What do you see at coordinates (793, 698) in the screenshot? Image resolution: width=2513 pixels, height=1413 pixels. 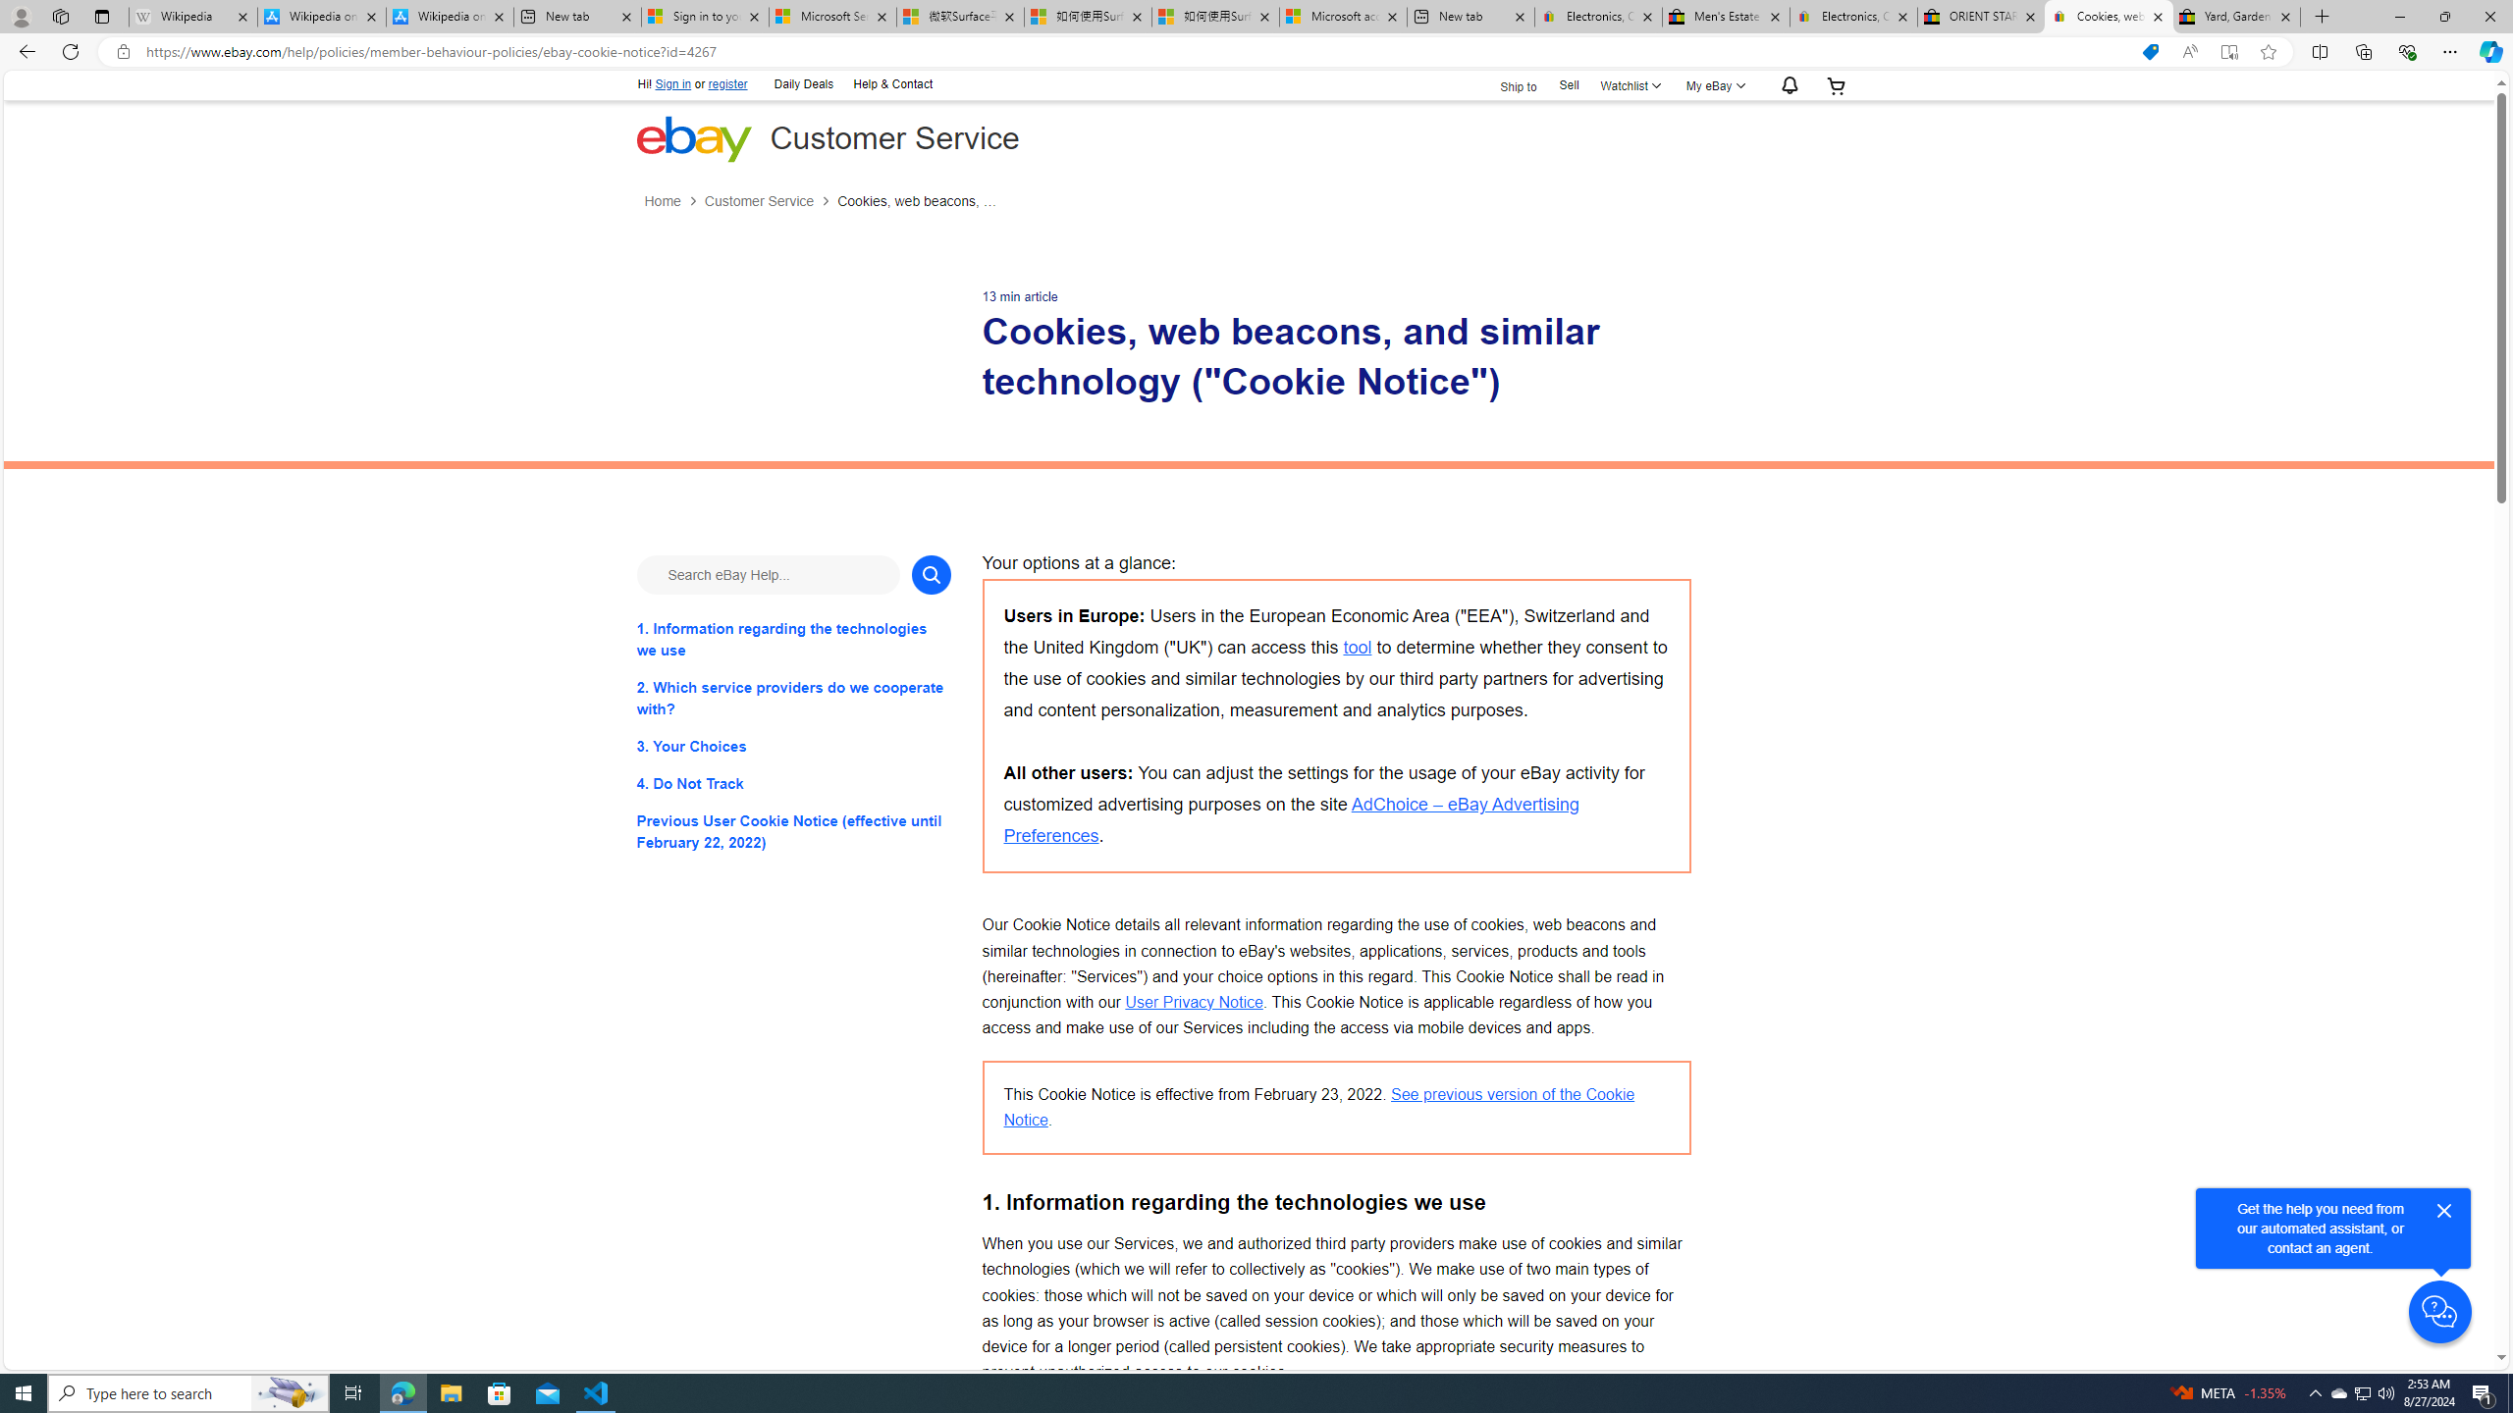 I see `2. Which service providers do we cooperate with?` at bounding box center [793, 698].